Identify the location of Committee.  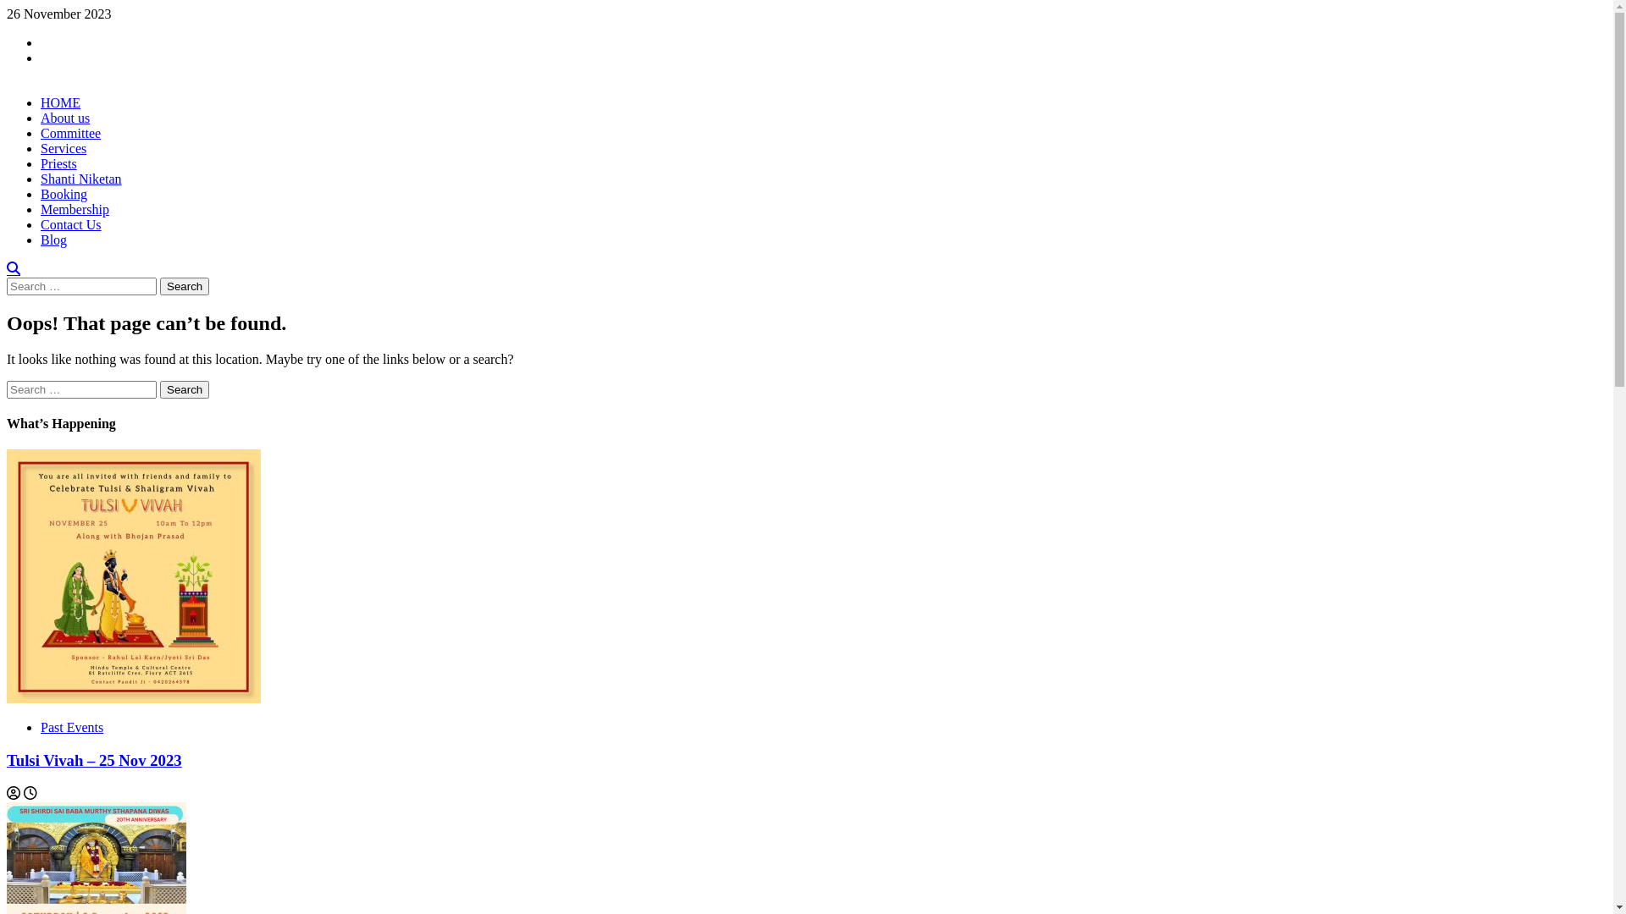
(71, 134).